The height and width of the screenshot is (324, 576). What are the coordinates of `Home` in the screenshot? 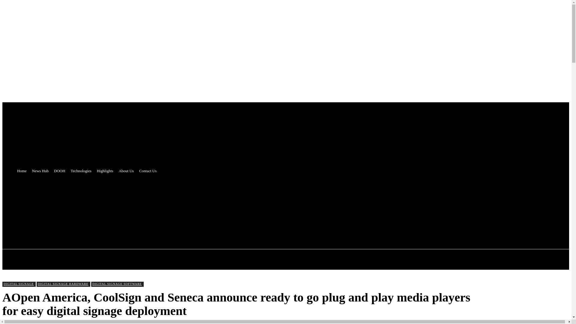 It's located at (22, 171).